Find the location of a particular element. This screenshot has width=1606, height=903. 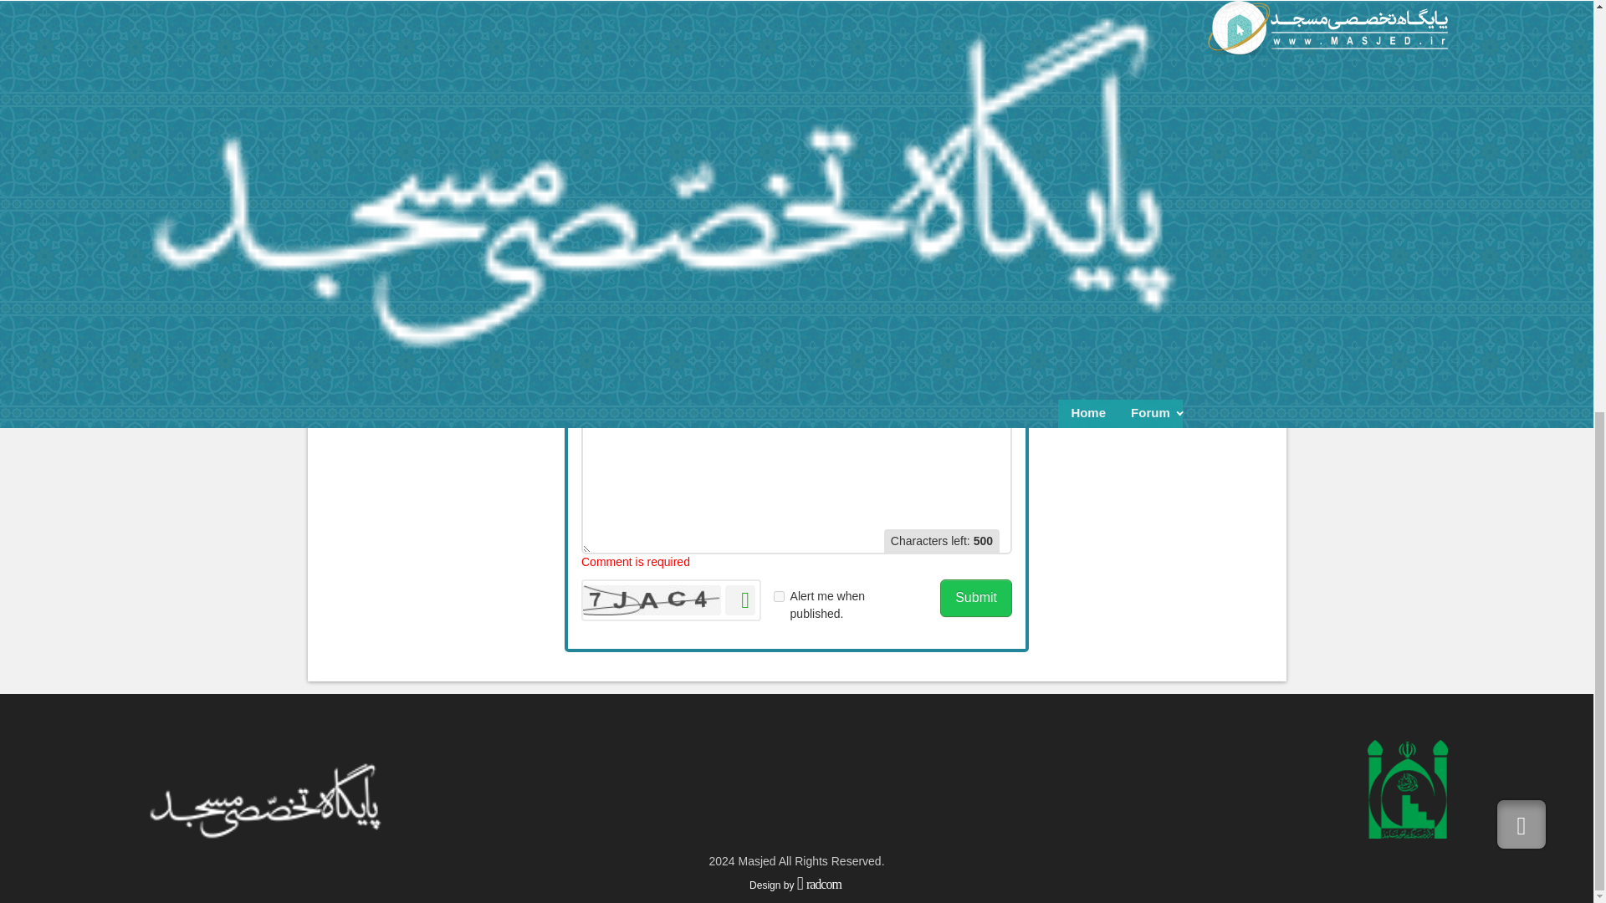

Submit is located at coordinates (975, 598).